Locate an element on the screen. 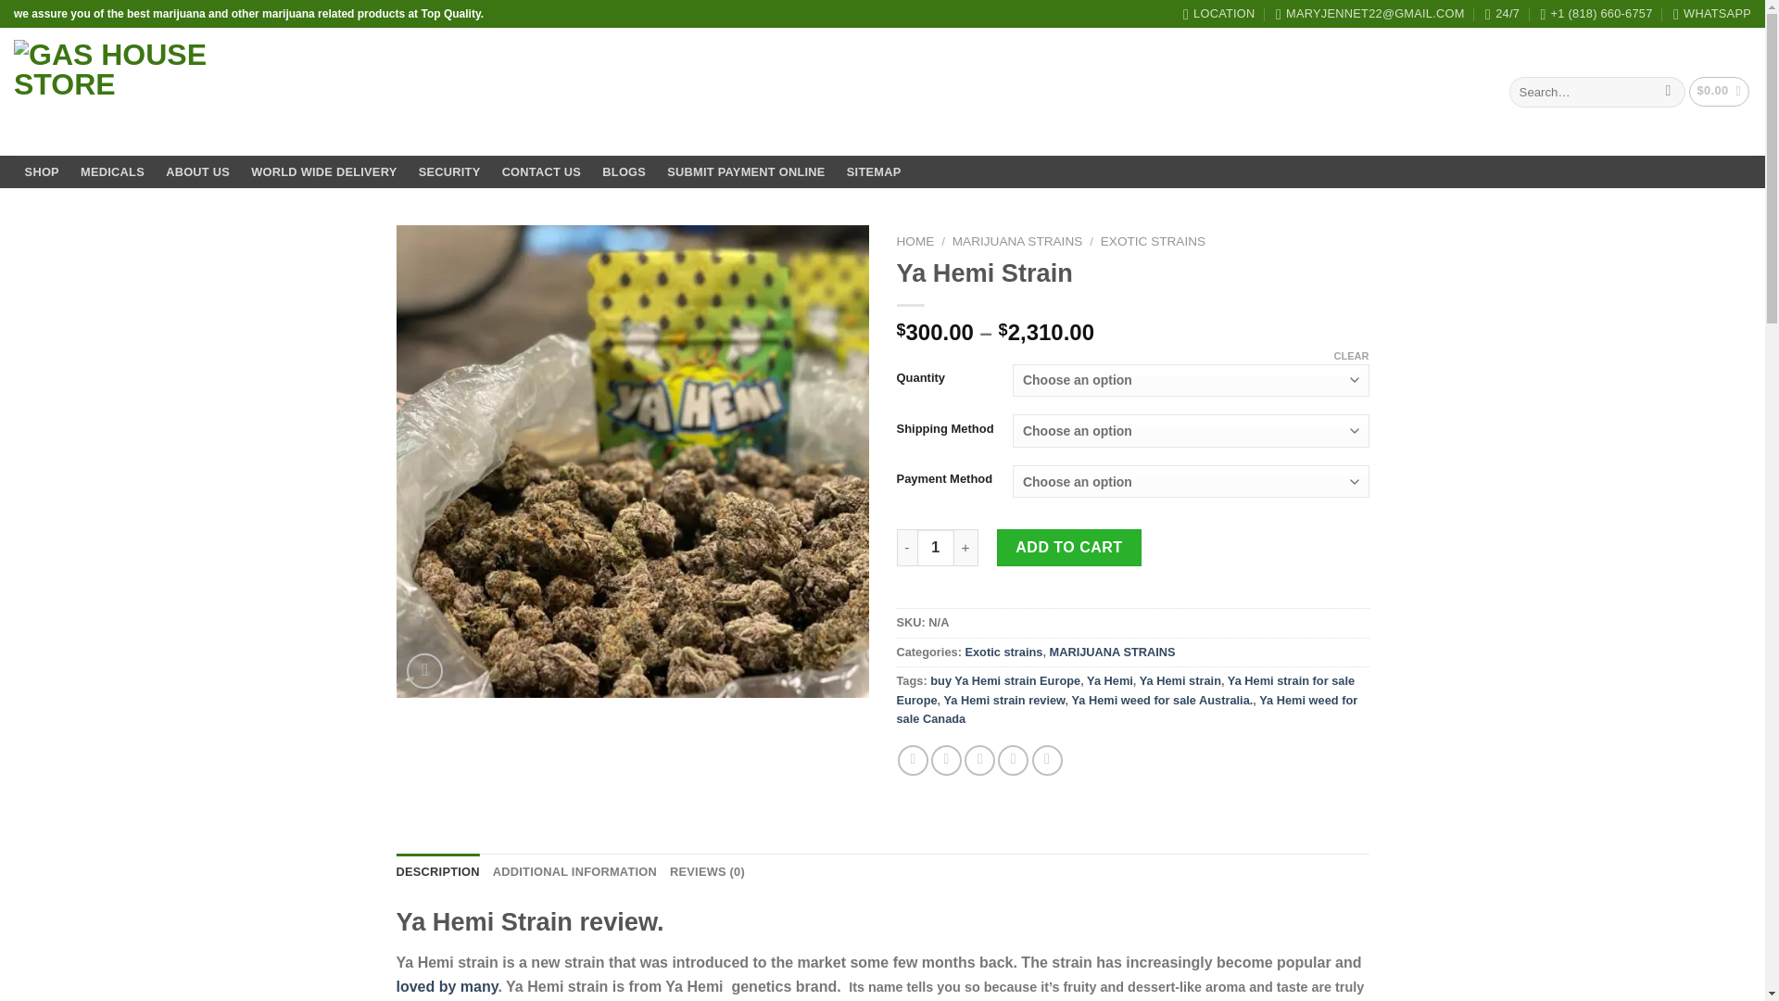 The width and height of the screenshot is (1779, 1001). WORLD WIDE DELIVERY is located at coordinates (323, 172).